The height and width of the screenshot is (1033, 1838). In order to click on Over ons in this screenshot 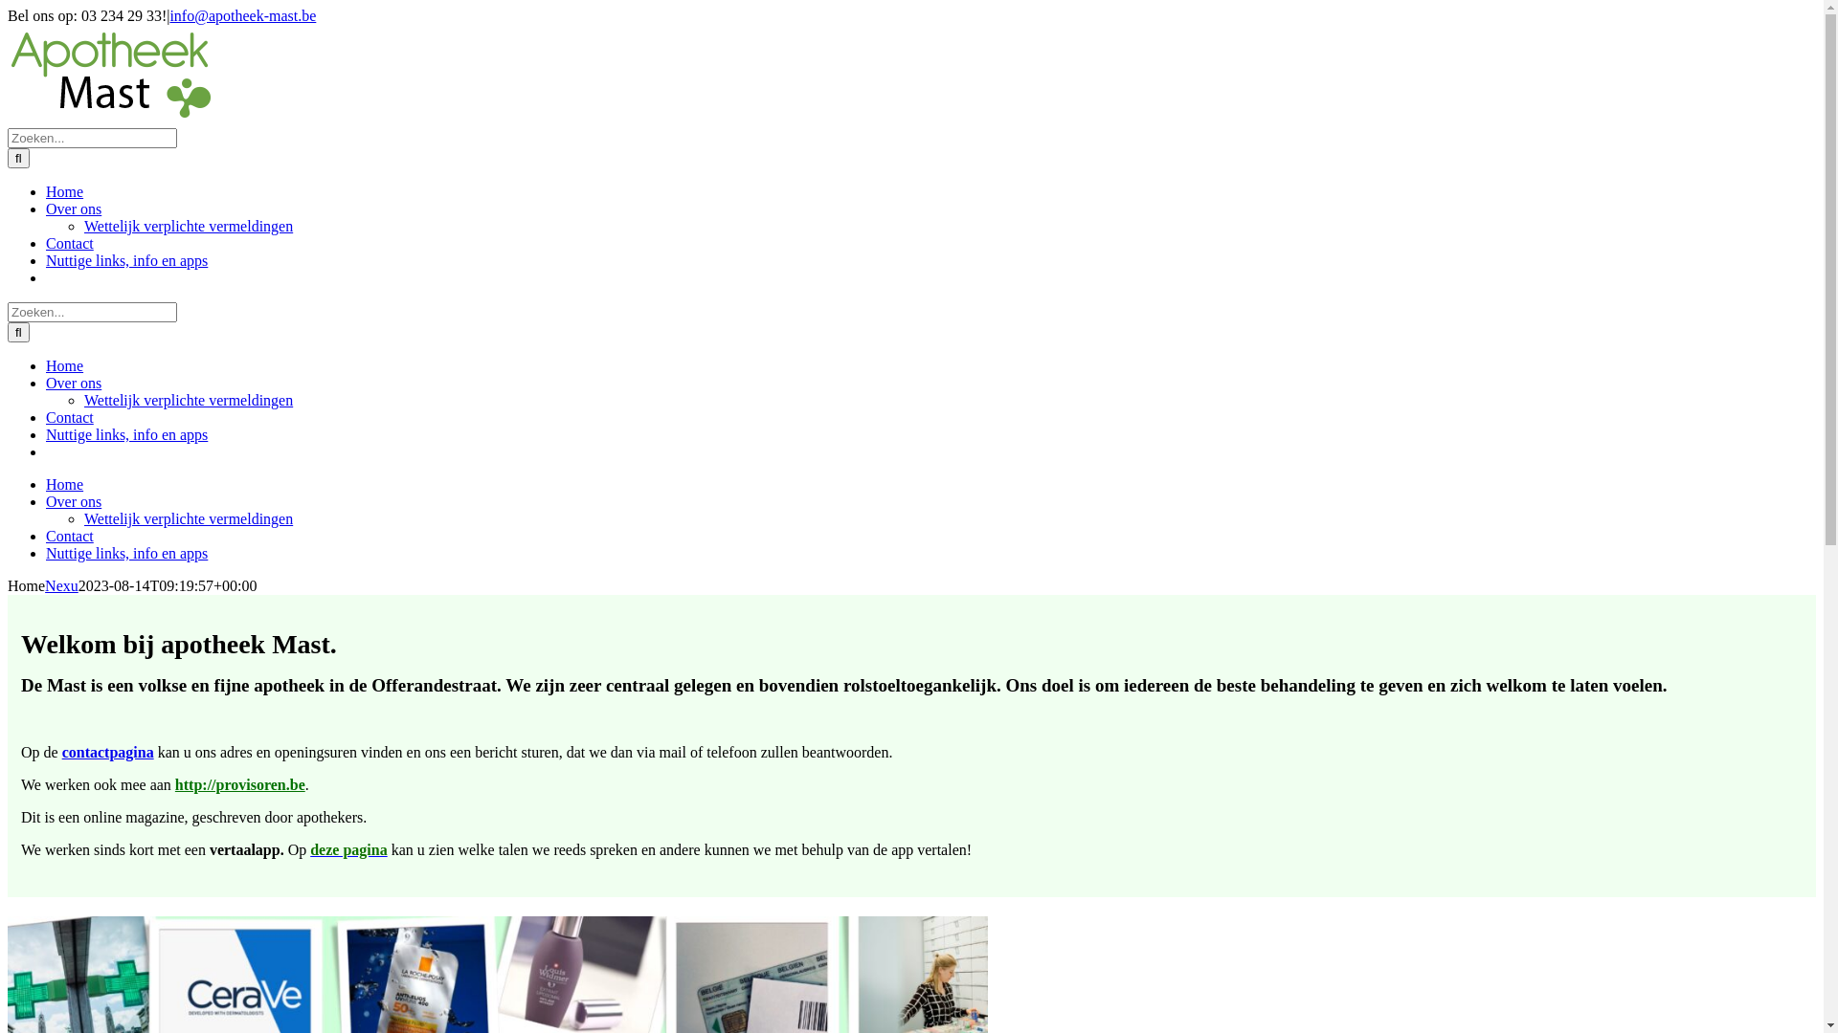, I will do `click(74, 383)`.